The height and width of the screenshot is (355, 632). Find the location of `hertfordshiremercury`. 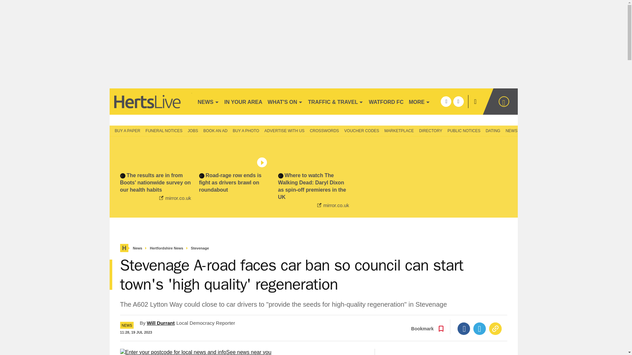

hertfordshiremercury is located at coordinates (150, 101).